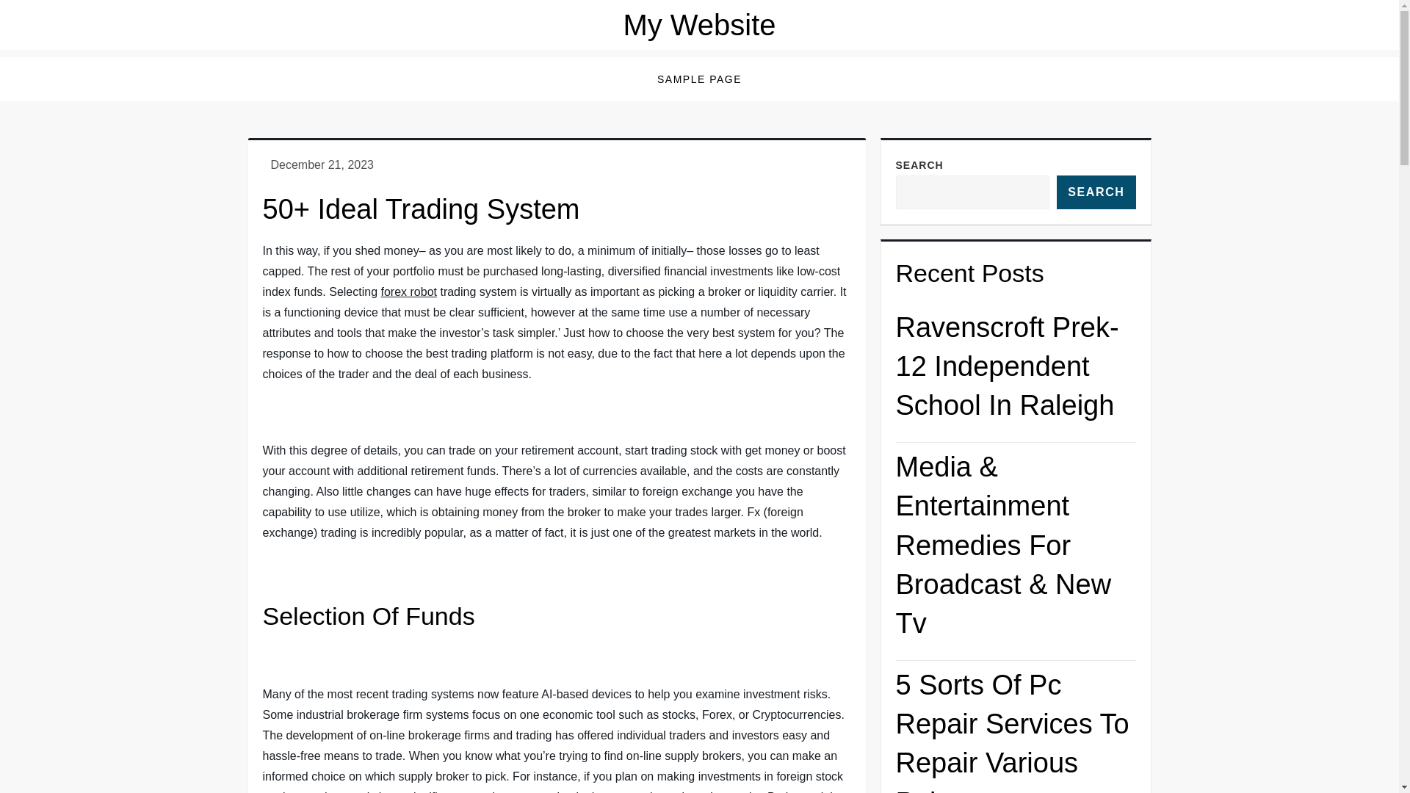 Image resolution: width=1410 pixels, height=793 pixels. What do you see at coordinates (1016, 373) in the screenshot?
I see `Ravenscroft Prek-12 Independent School In Raleigh` at bounding box center [1016, 373].